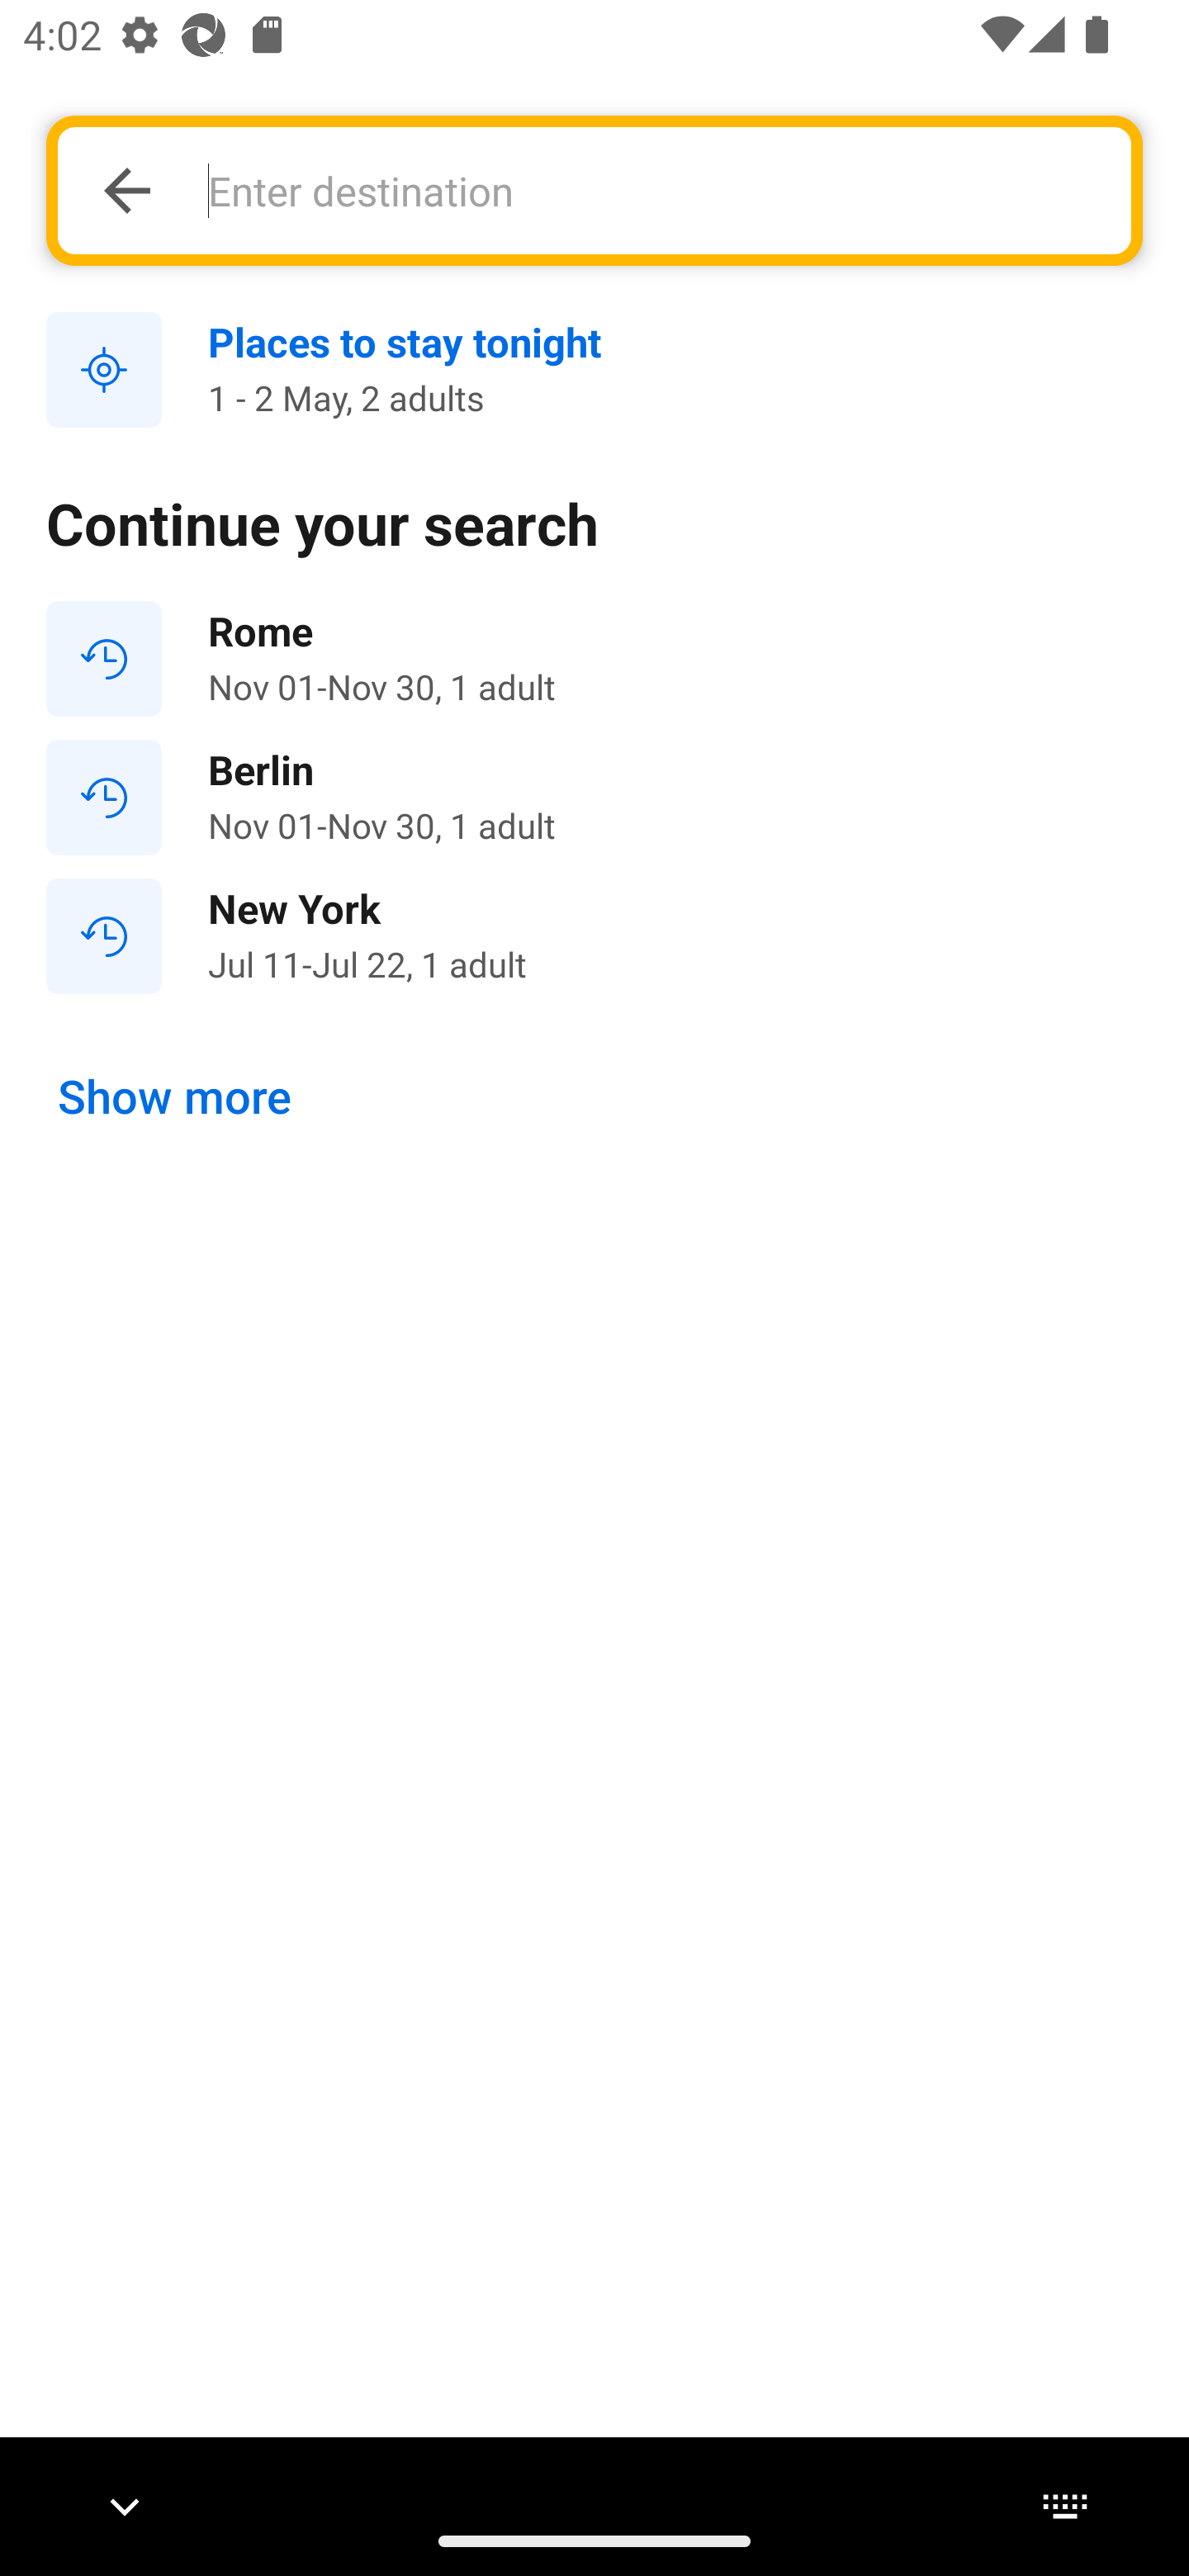  What do you see at coordinates (175, 1096) in the screenshot?
I see `Show more` at bounding box center [175, 1096].